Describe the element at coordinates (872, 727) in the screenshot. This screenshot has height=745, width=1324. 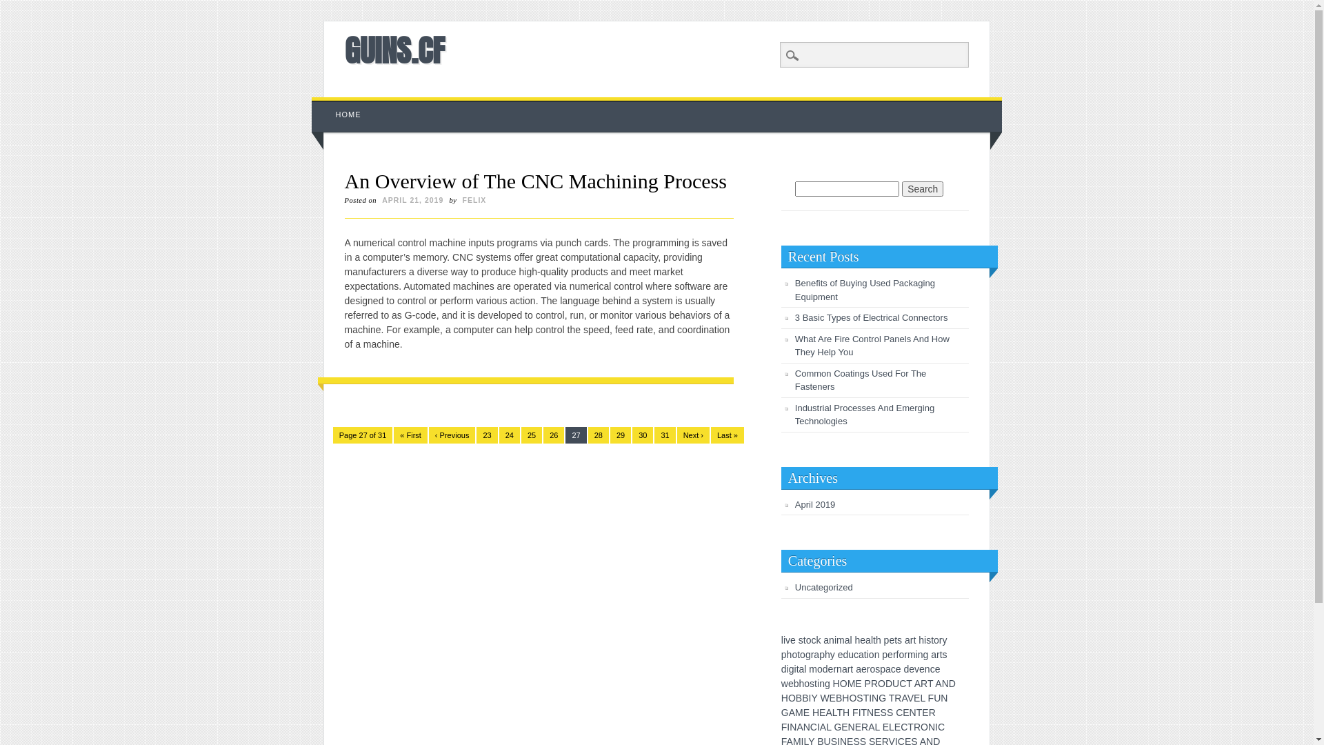
I see `A` at that location.